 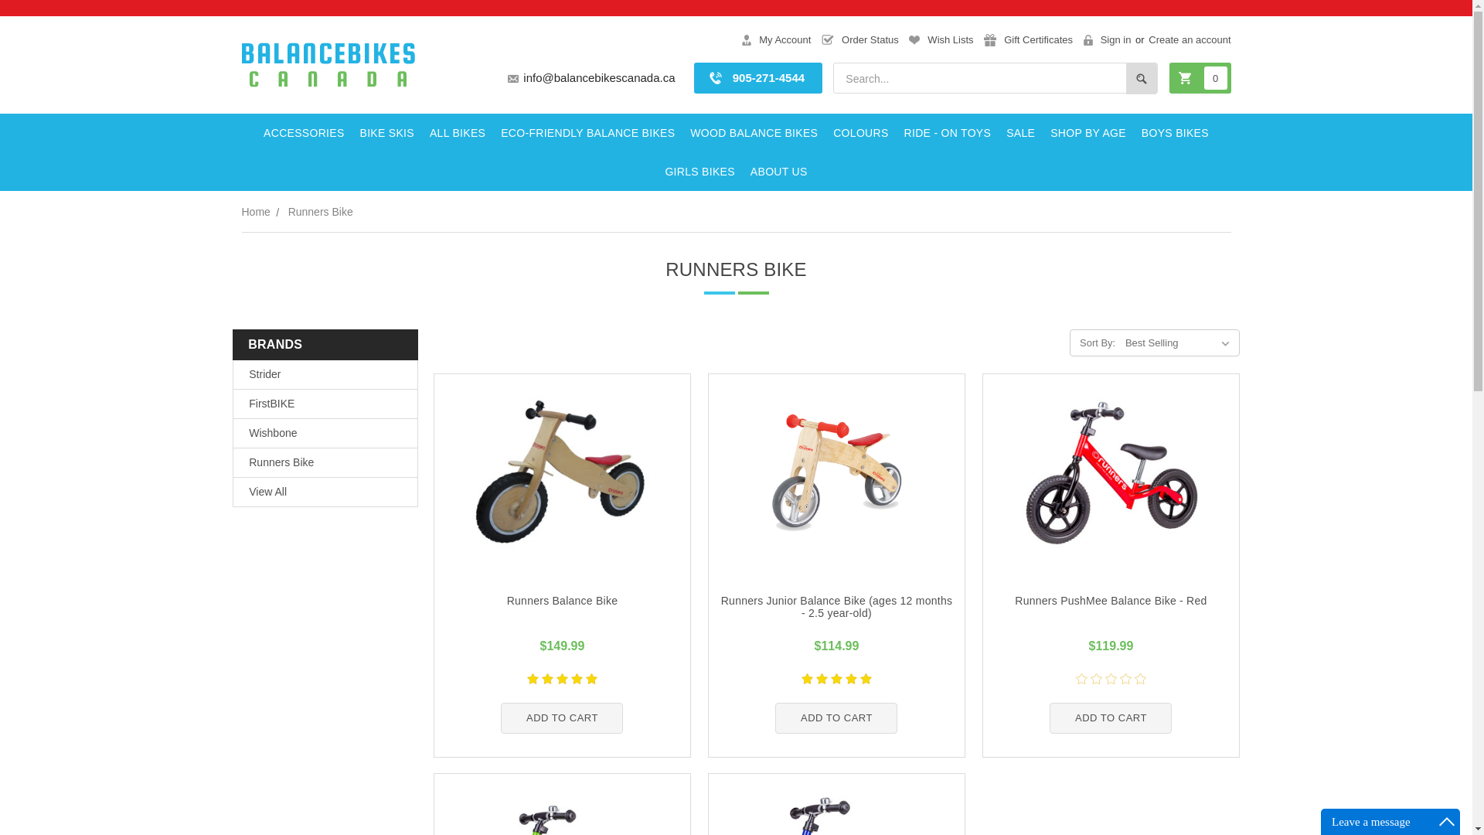 What do you see at coordinates (1111, 472) in the screenshot?
I see `Runners PushMee Red` at bounding box center [1111, 472].